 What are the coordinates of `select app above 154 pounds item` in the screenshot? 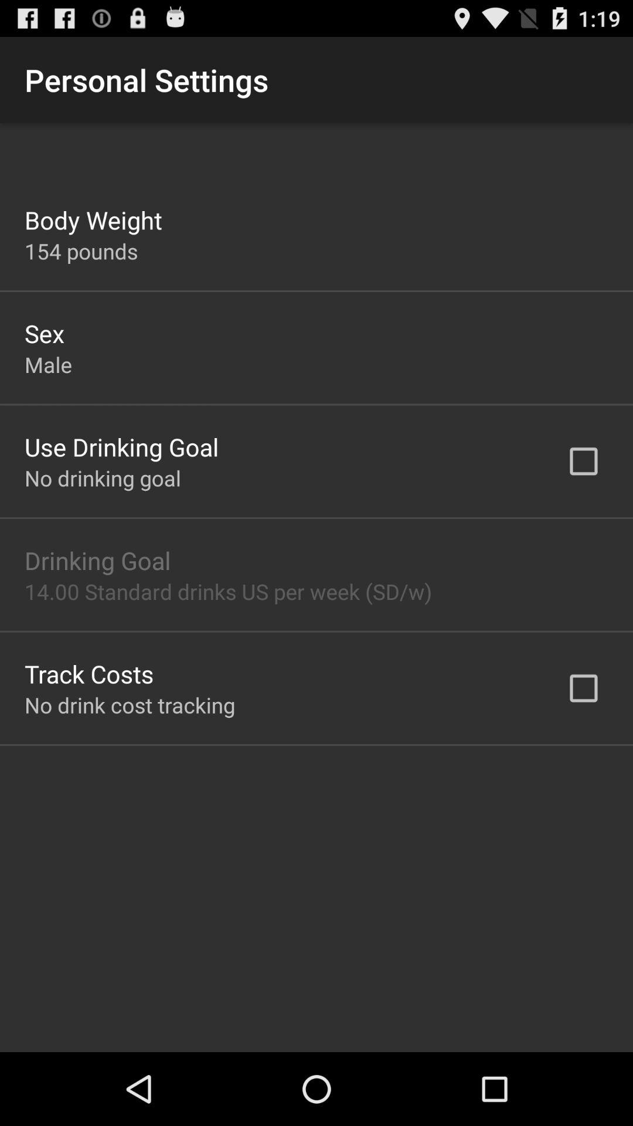 It's located at (93, 219).